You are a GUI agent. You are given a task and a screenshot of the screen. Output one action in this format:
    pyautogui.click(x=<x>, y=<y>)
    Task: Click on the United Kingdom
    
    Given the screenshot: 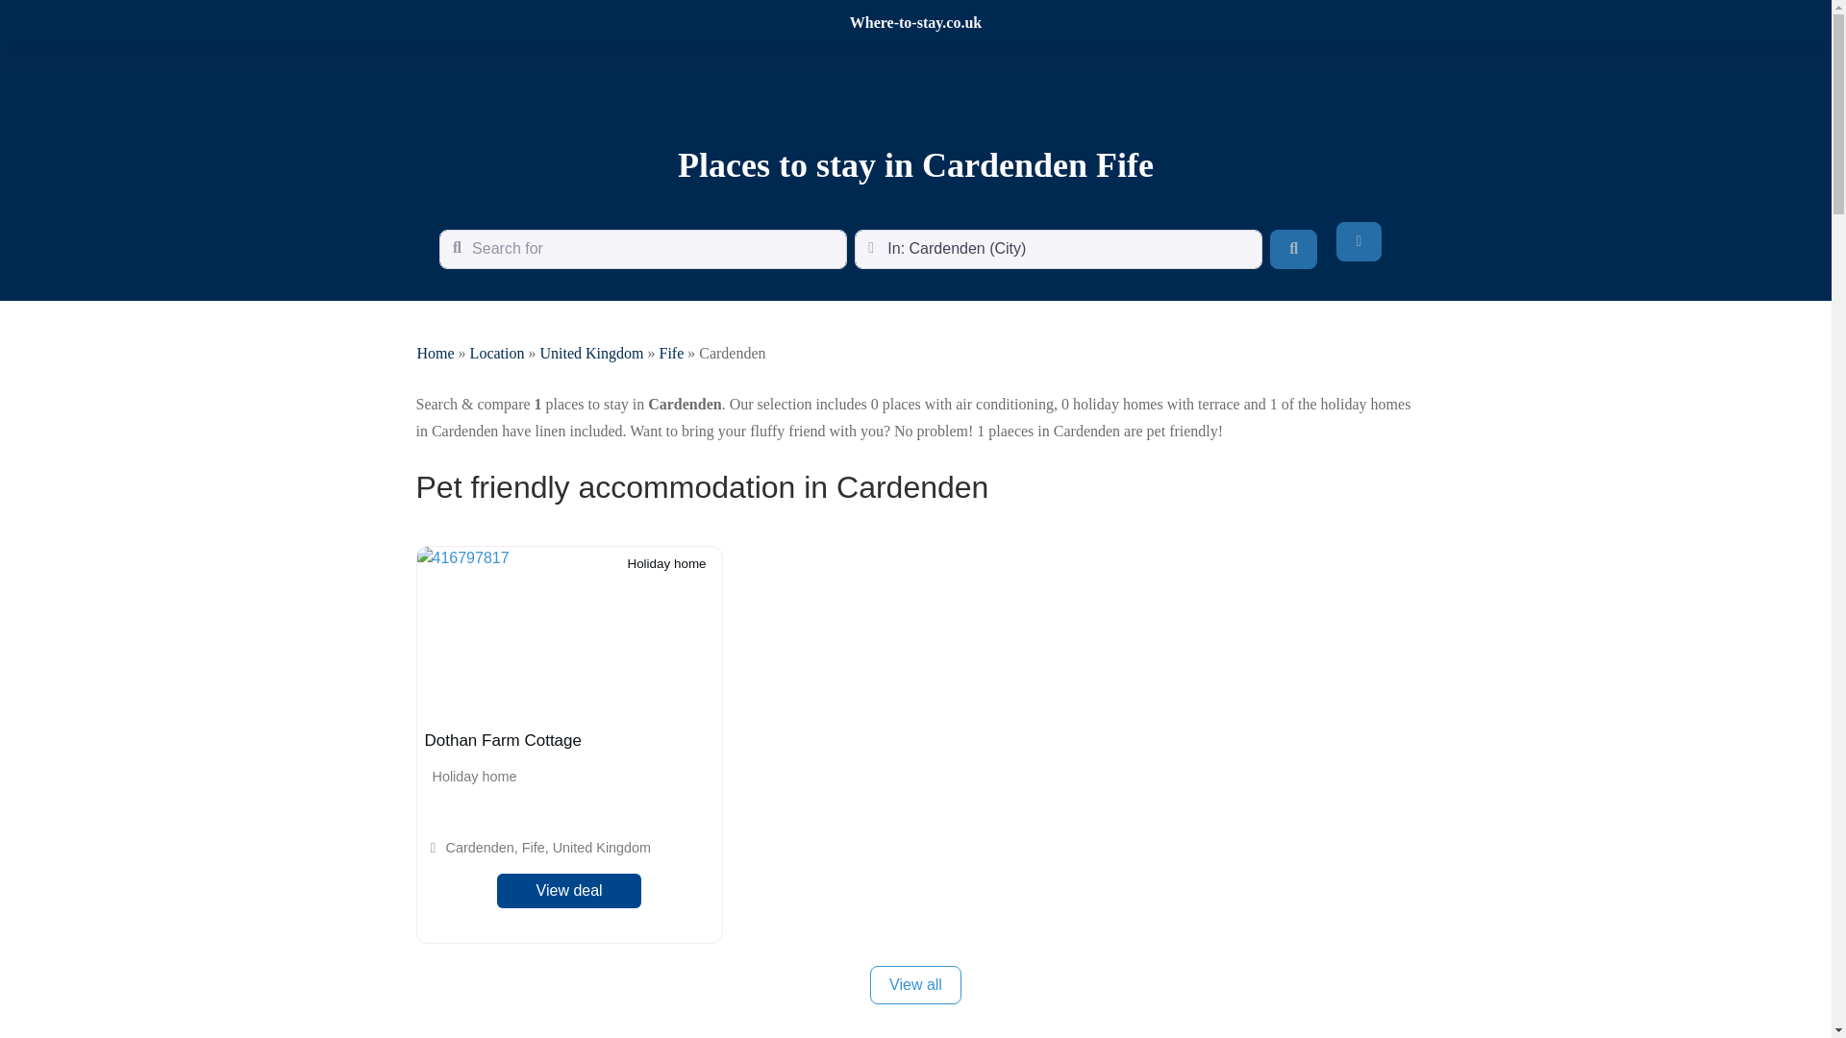 What is the action you would take?
    pyautogui.click(x=590, y=352)
    